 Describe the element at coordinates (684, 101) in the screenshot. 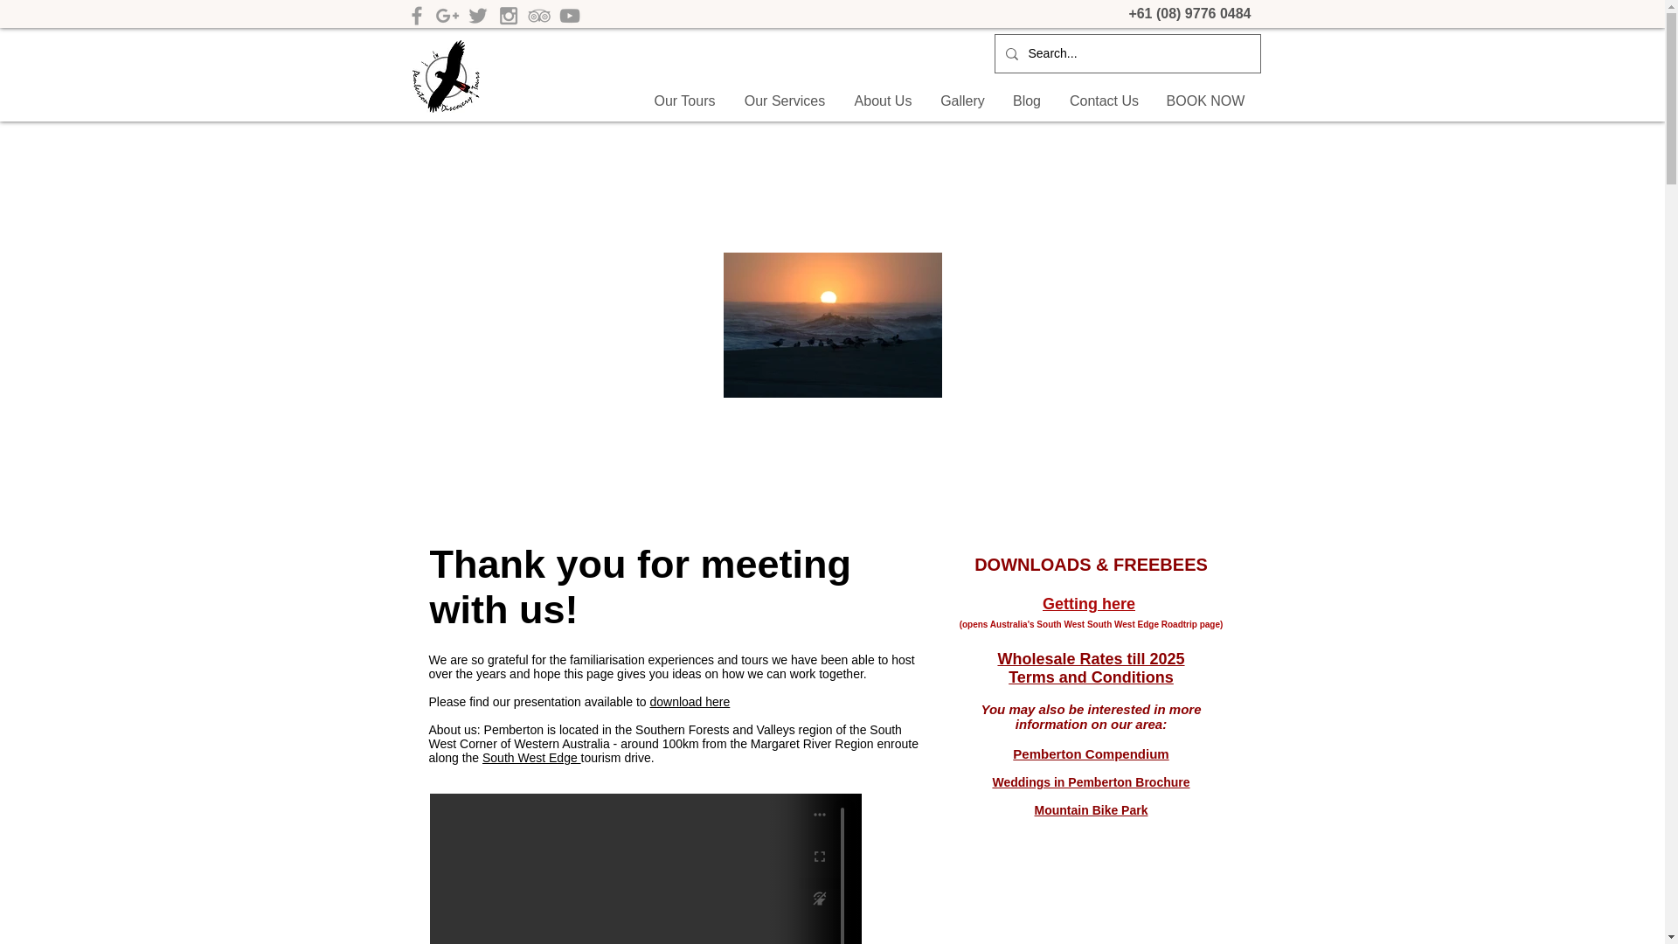

I see `Our Tours` at that location.